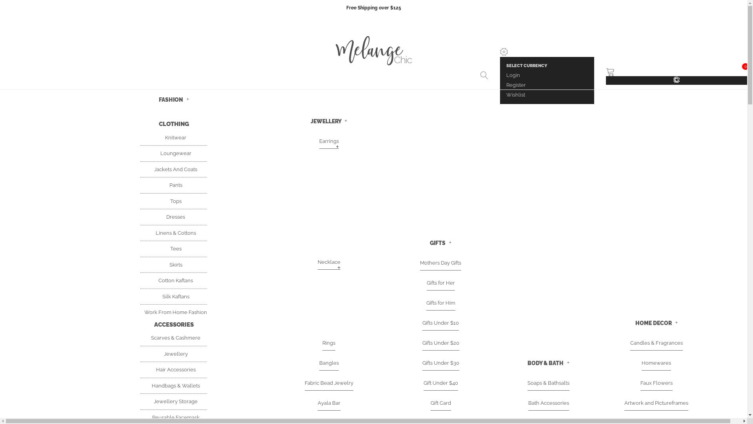 This screenshot has height=424, width=753. I want to click on Turkish Earrings, so click(329, 209).